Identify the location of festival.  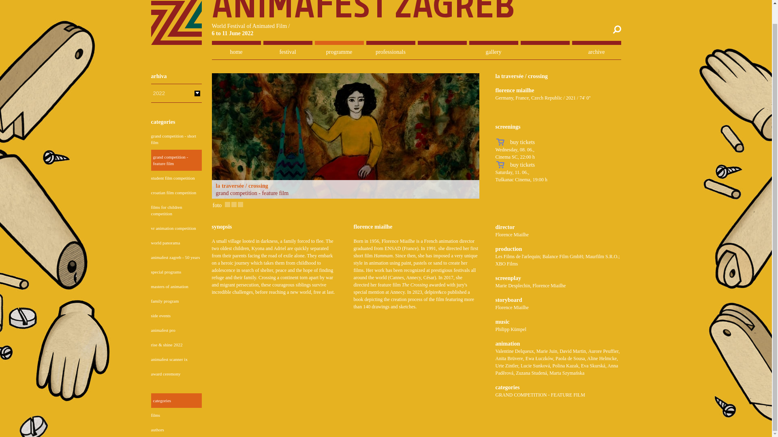
(288, 52).